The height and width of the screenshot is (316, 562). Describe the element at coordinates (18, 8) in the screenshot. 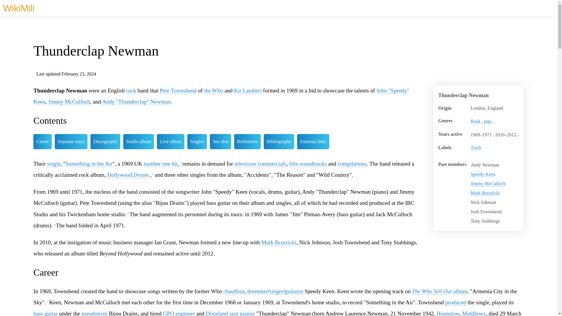

I see `WikiMili` at that location.